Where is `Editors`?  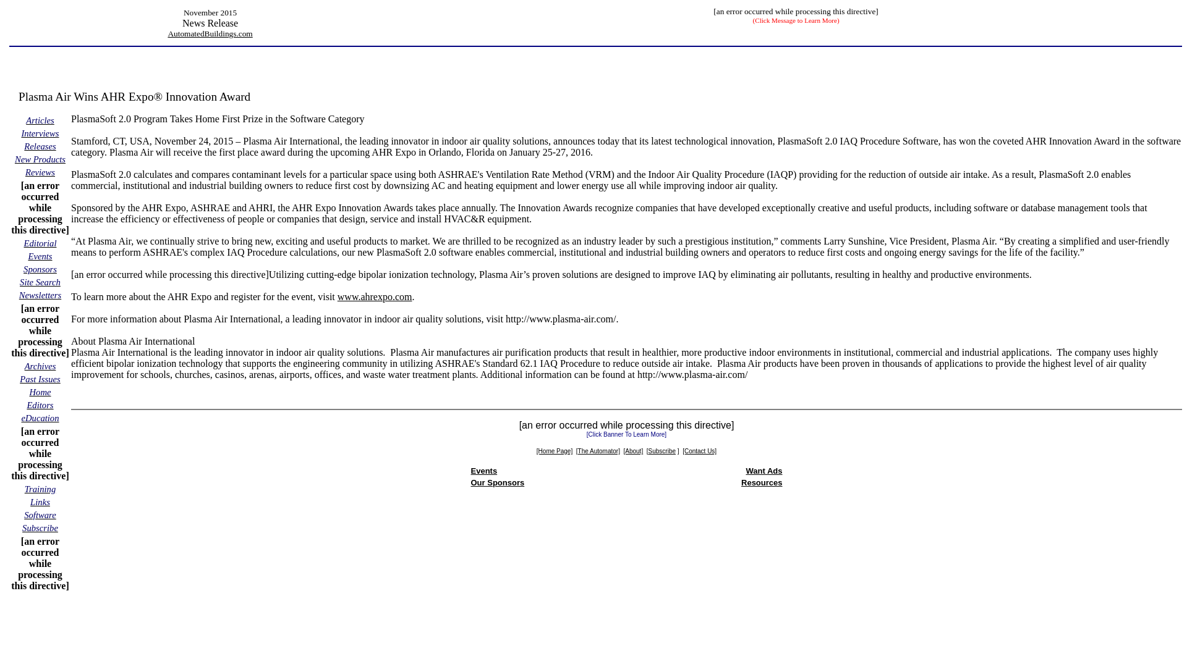 Editors is located at coordinates (40, 405).